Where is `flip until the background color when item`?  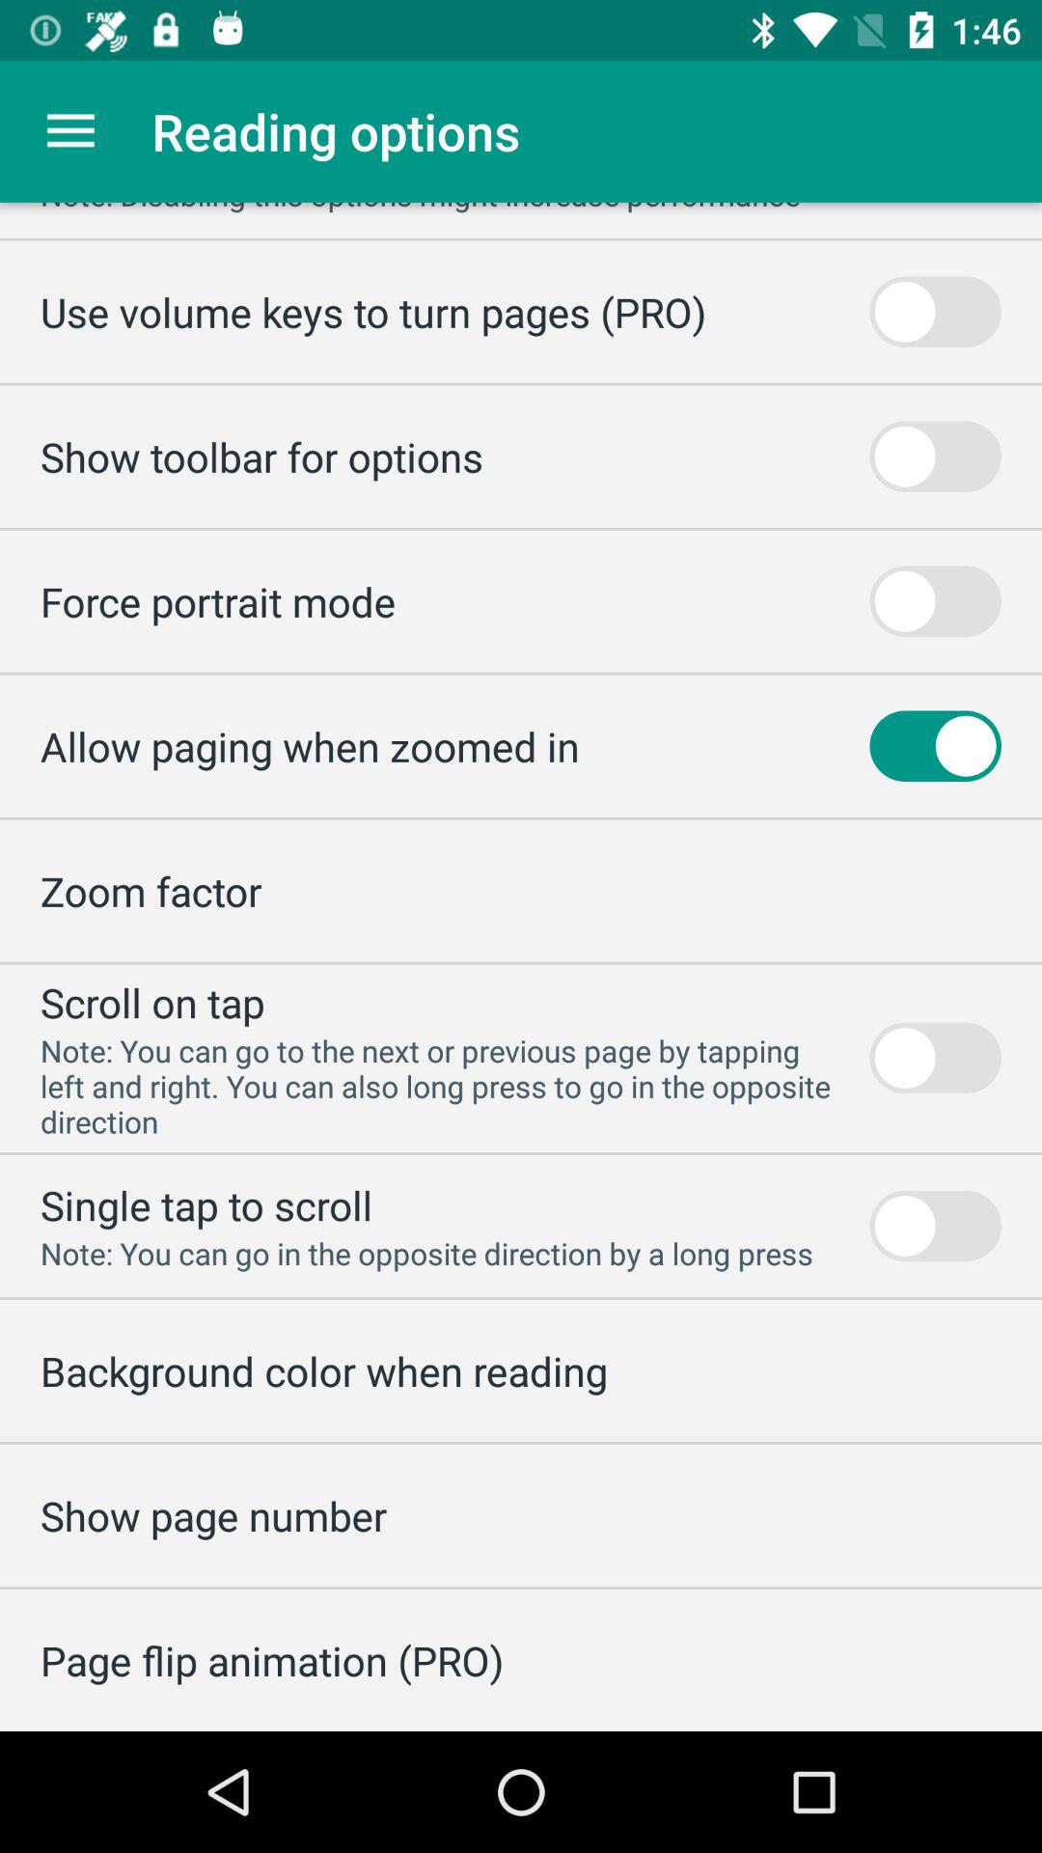
flip until the background color when item is located at coordinates (324, 1370).